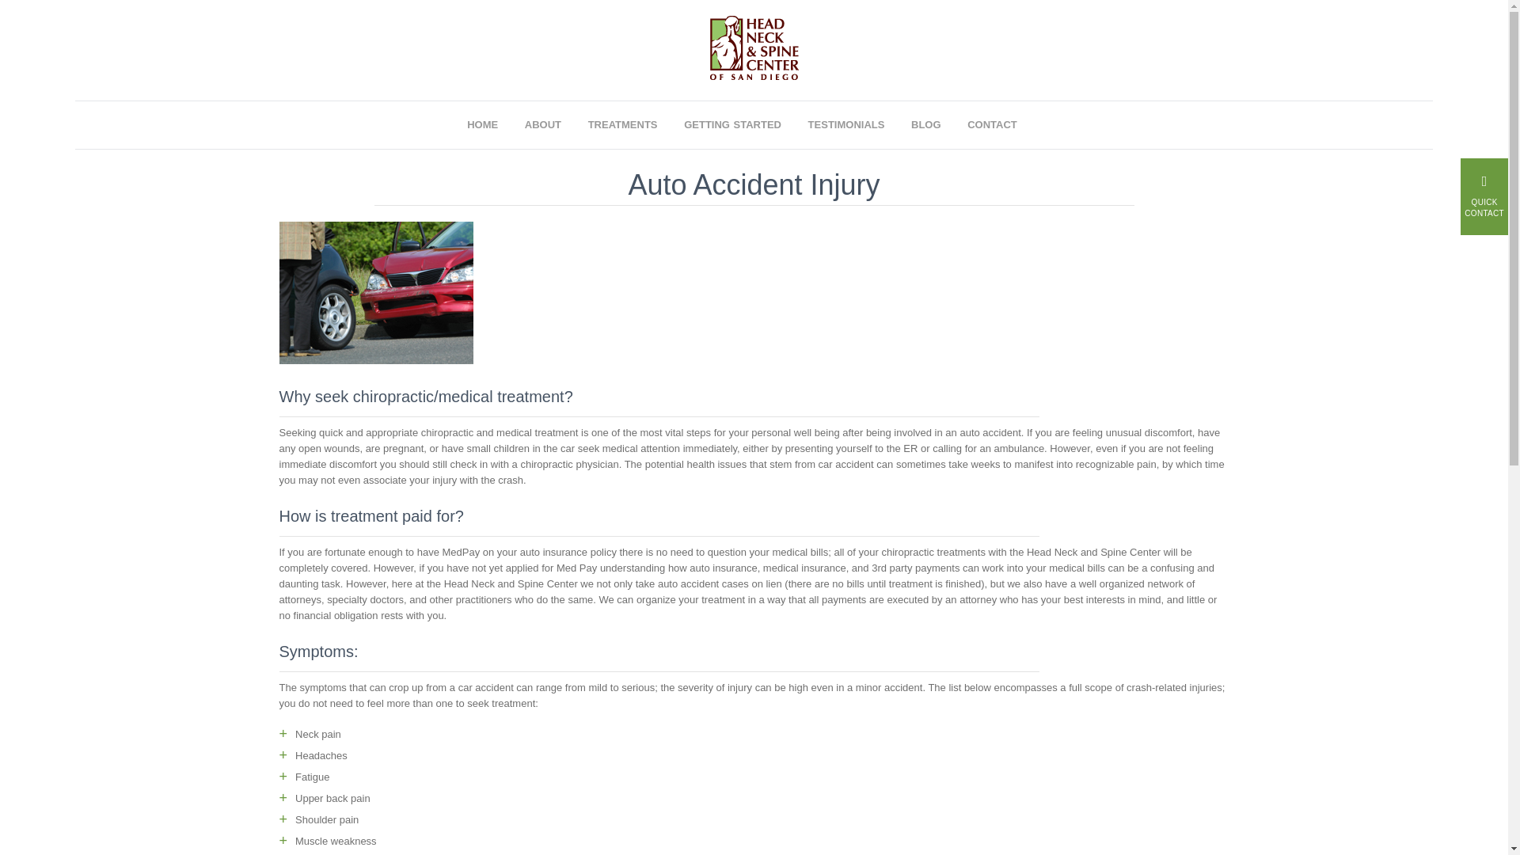 This screenshot has height=855, width=1520. Describe the element at coordinates (937, 128) in the screenshot. I see `BLOG` at that location.